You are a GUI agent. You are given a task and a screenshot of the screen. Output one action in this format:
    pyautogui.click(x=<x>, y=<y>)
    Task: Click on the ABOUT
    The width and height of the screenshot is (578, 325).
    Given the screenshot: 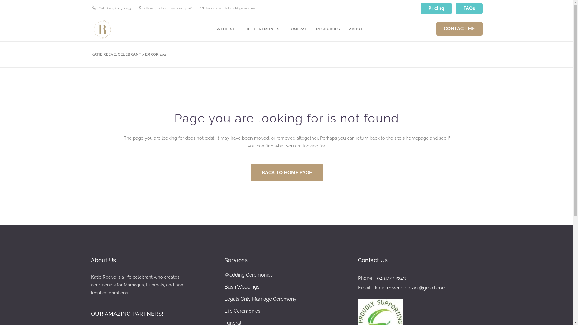 What is the action you would take?
    pyautogui.click(x=356, y=29)
    